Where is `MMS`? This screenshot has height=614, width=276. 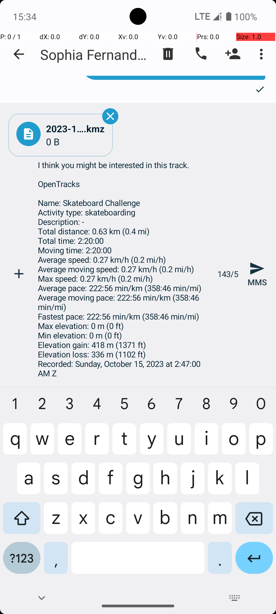 MMS is located at coordinates (257, 274).